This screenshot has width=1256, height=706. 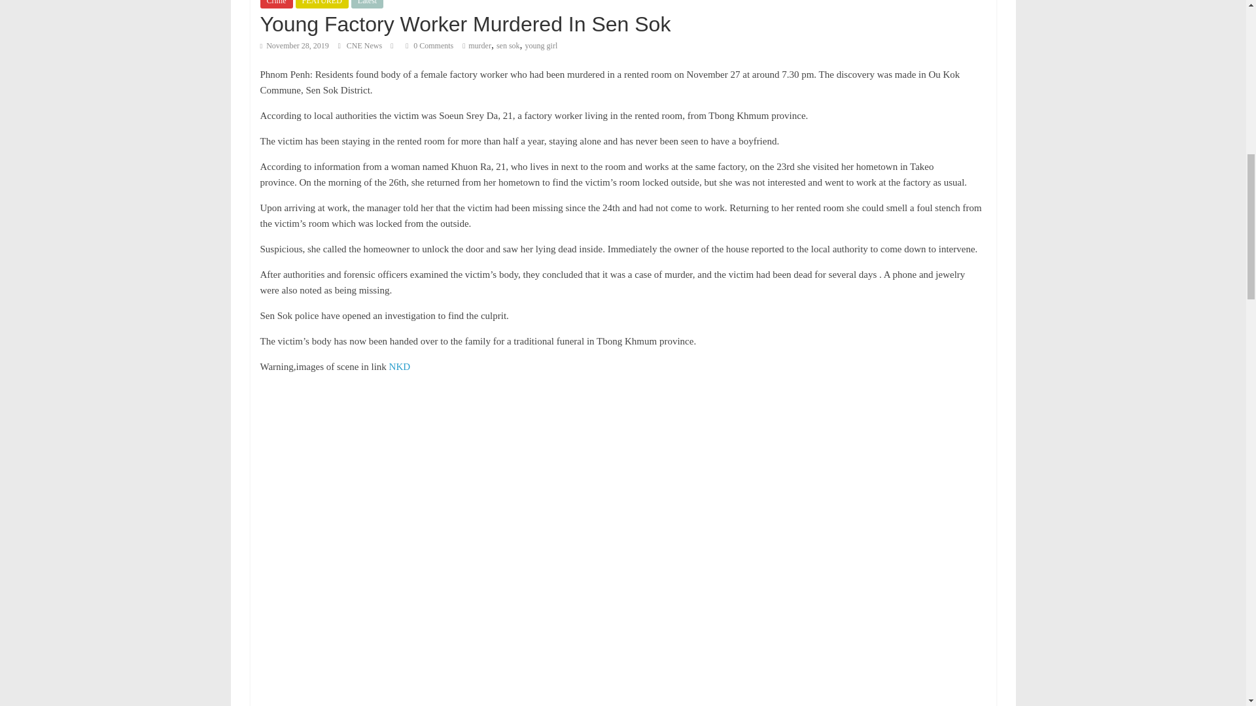 What do you see at coordinates (400, 366) in the screenshot?
I see `NKD` at bounding box center [400, 366].